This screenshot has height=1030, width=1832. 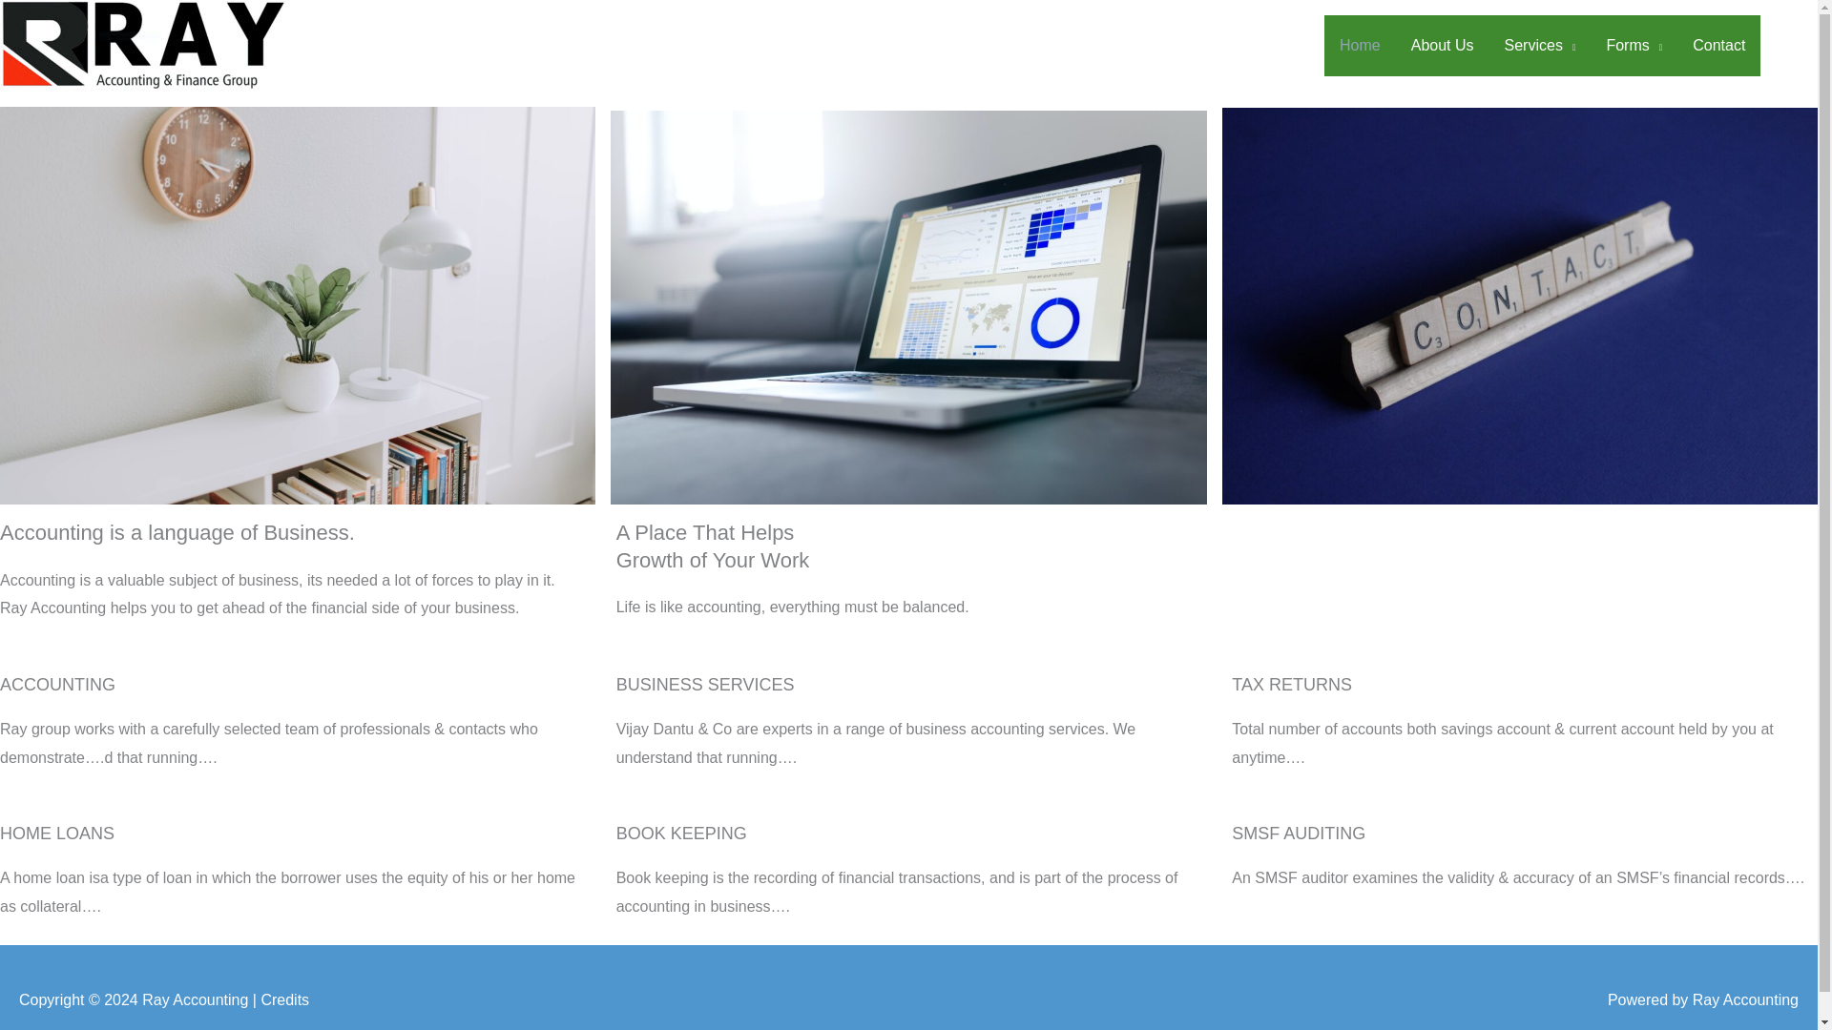 What do you see at coordinates (1634, 46) in the screenshot?
I see `Forms` at bounding box center [1634, 46].